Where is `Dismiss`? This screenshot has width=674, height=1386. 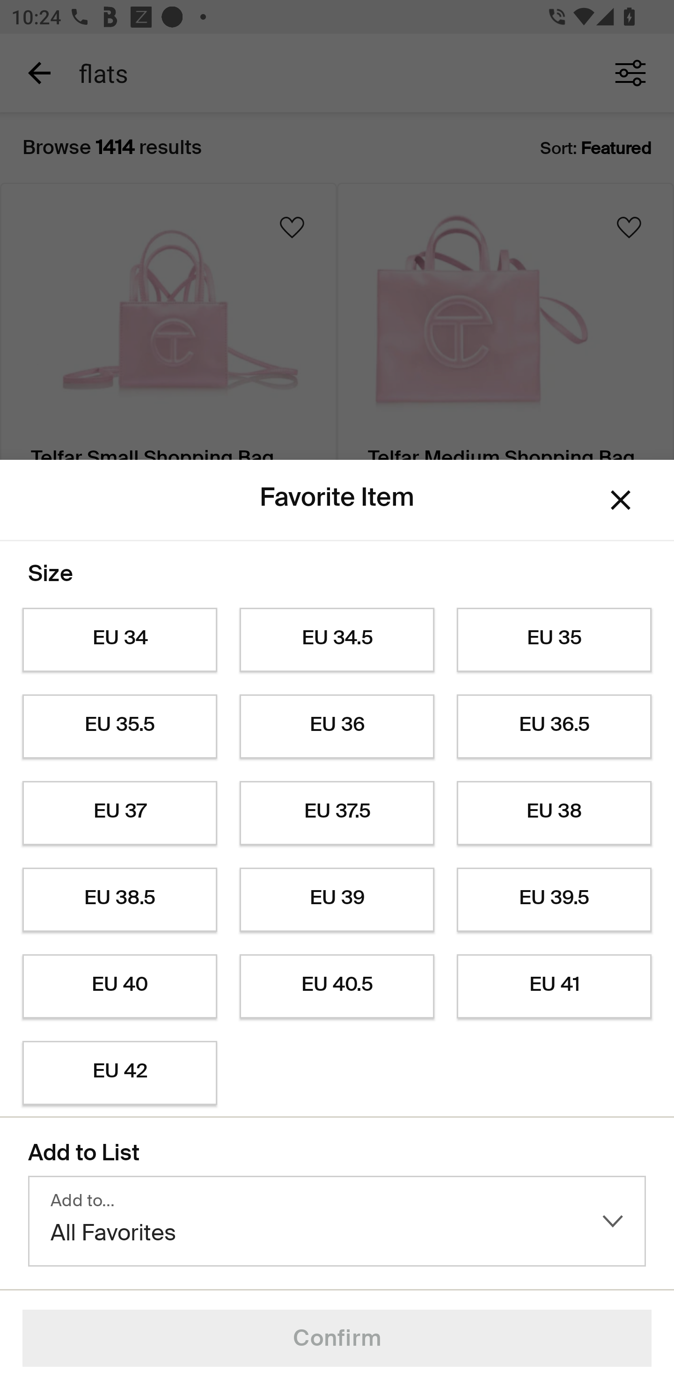 Dismiss is located at coordinates (621, 499).